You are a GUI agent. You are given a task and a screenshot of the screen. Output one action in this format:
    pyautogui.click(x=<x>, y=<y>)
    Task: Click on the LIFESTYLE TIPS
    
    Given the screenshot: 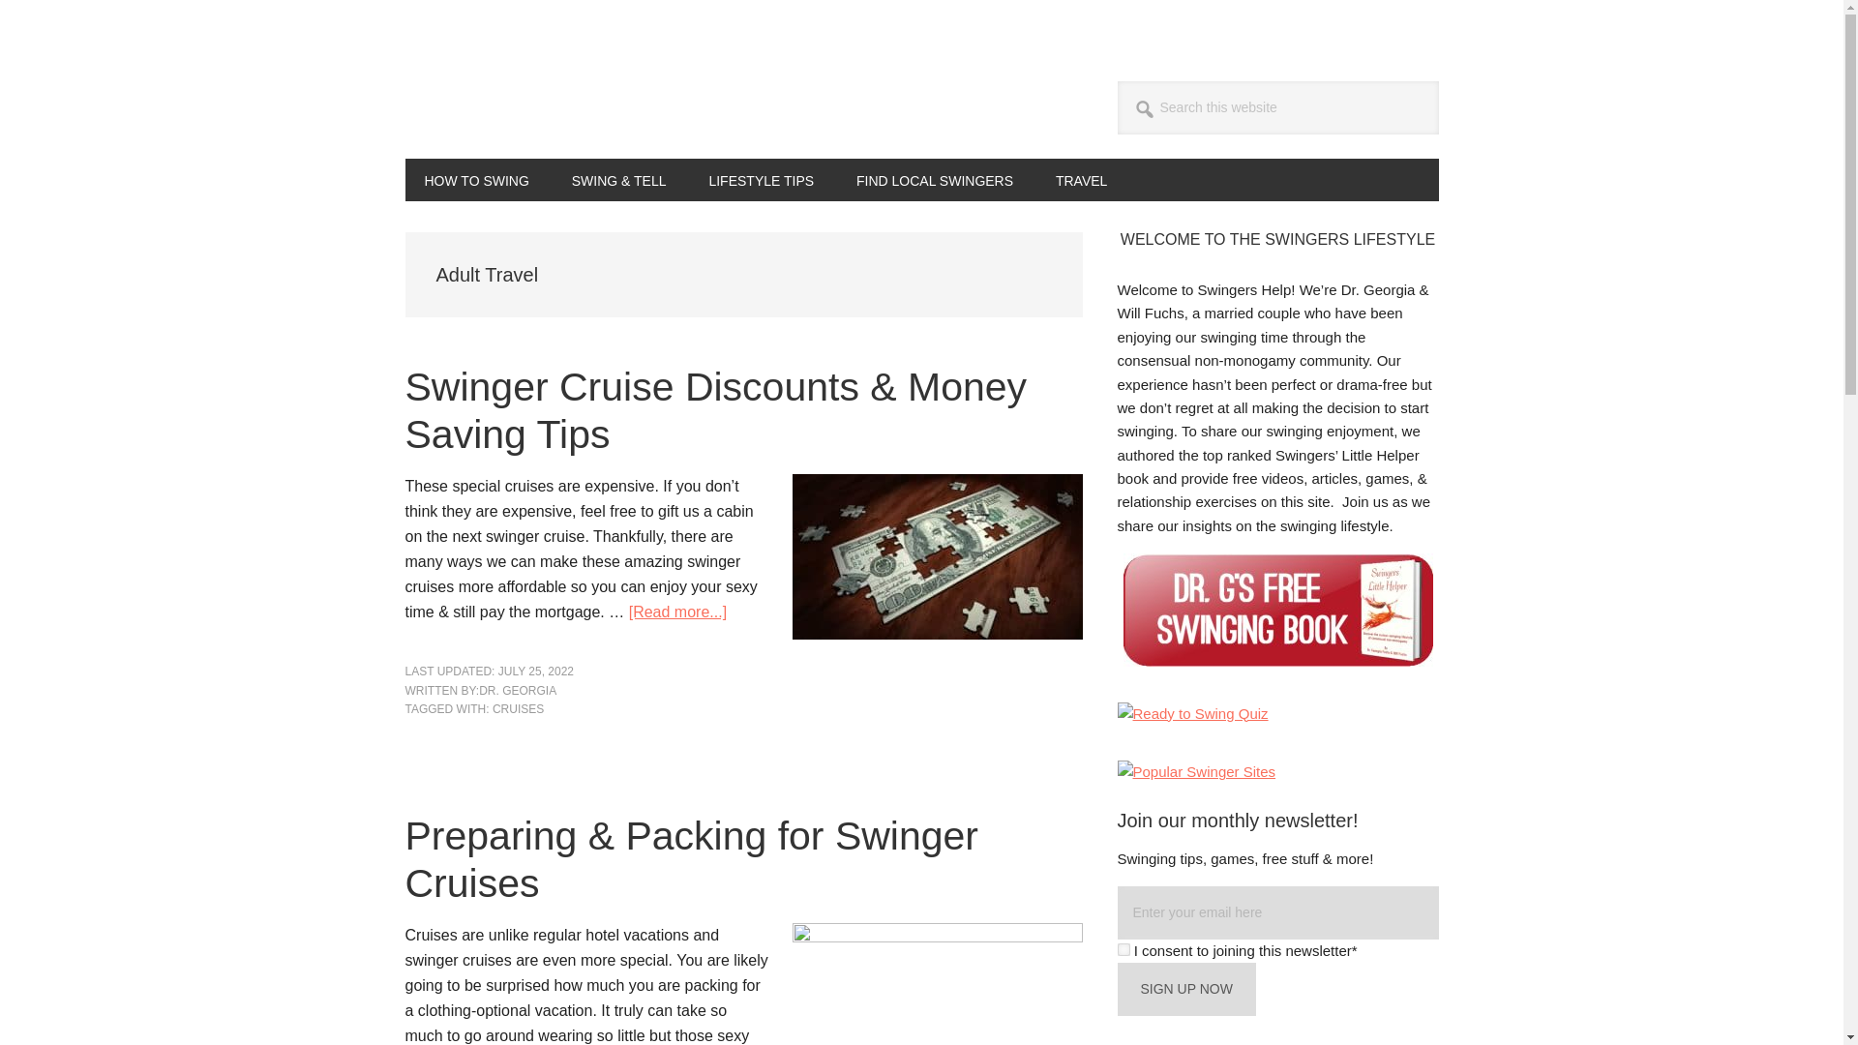 What is the action you would take?
    pyautogui.click(x=761, y=180)
    